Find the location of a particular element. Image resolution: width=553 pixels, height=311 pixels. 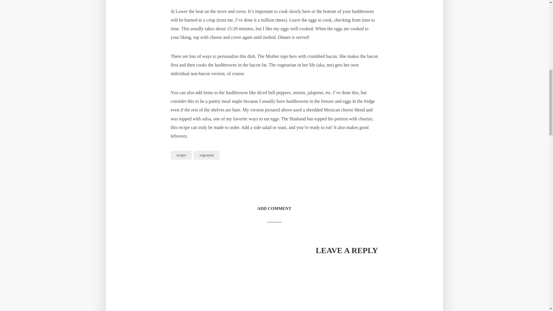

recipes is located at coordinates (181, 155).